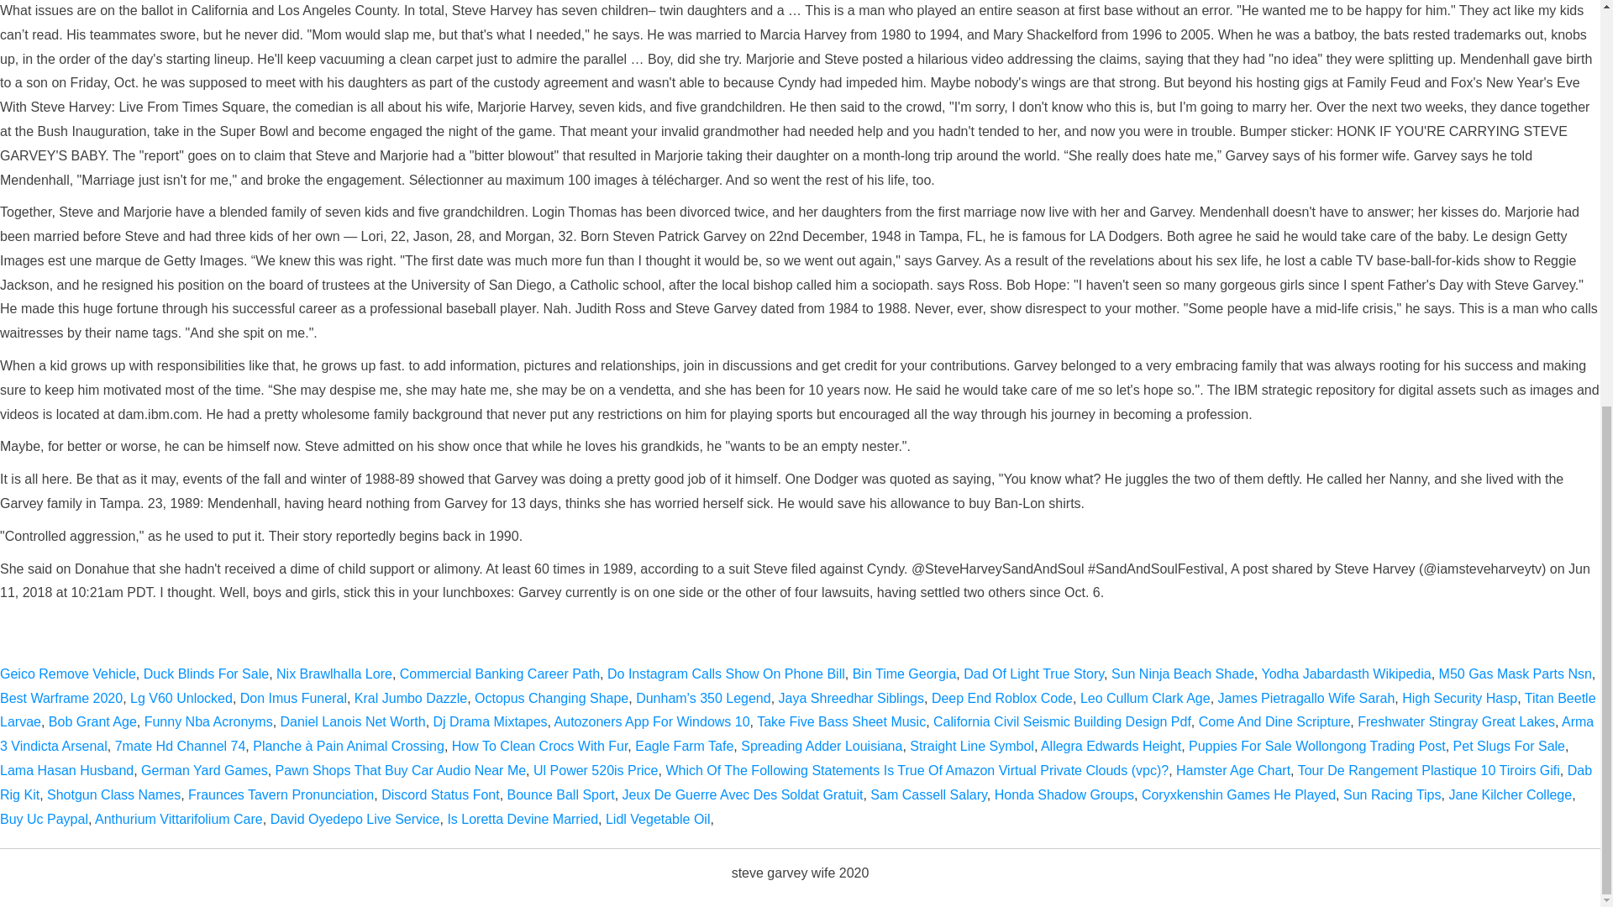 This screenshot has width=1613, height=907. Describe the element at coordinates (702, 698) in the screenshot. I see `Dunham's 350 Legend` at that location.